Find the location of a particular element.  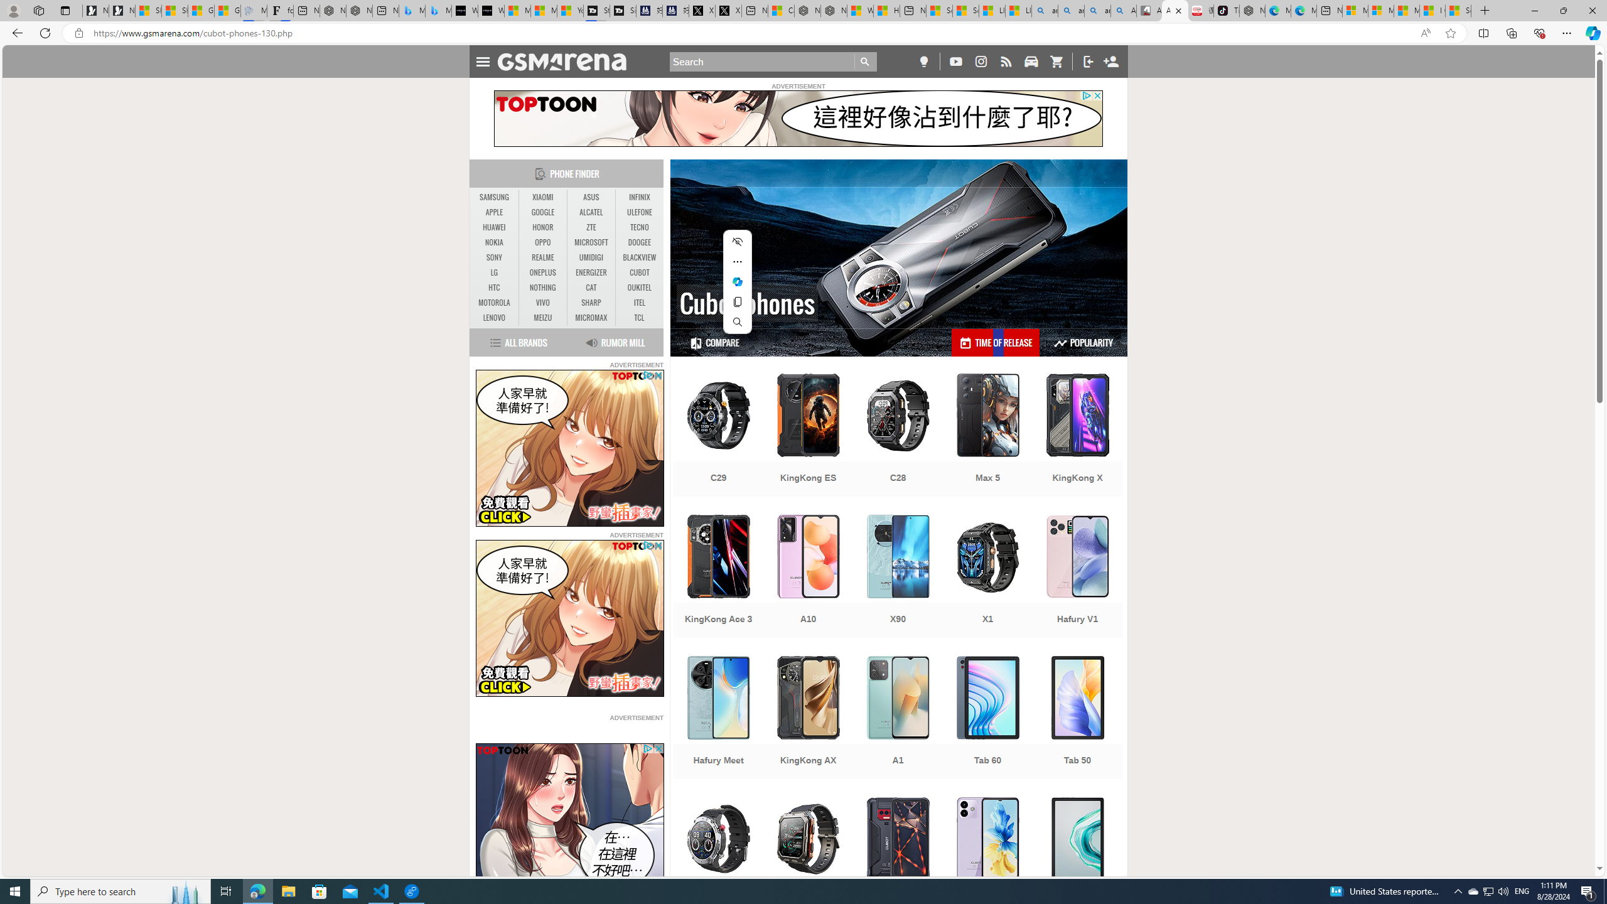

C28 is located at coordinates (898, 436).